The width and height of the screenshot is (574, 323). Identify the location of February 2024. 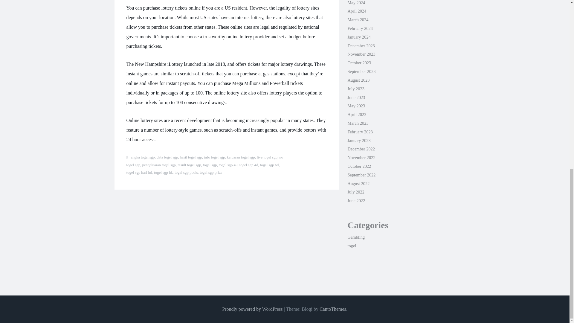
(360, 28).